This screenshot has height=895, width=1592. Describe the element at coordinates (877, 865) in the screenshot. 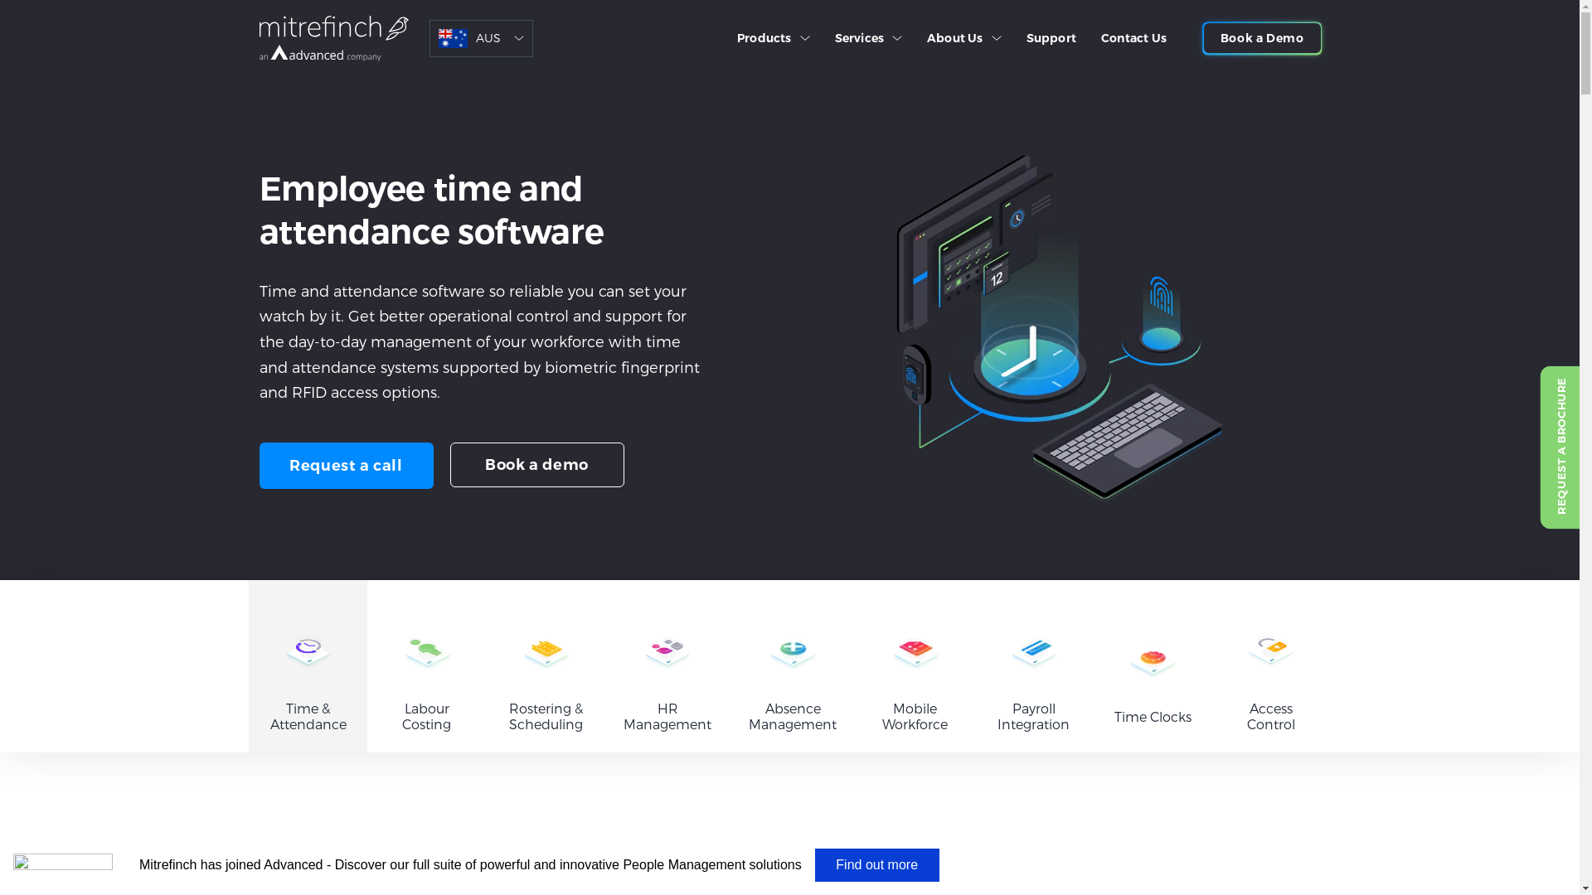

I see `Find out more` at that location.